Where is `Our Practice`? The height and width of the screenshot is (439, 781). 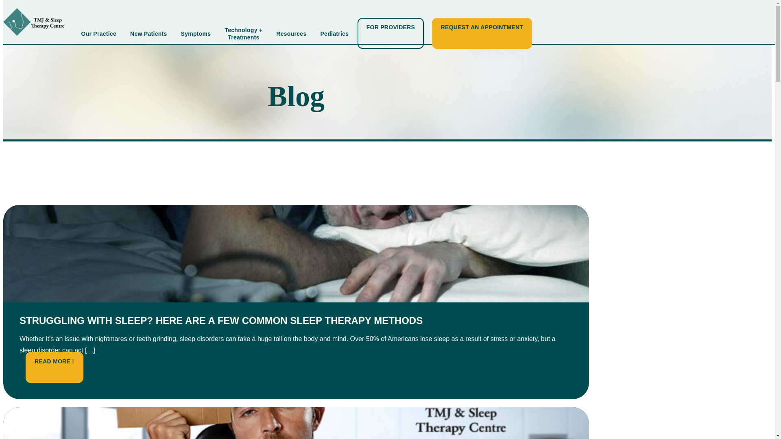 Our Practice is located at coordinates (98, 33).